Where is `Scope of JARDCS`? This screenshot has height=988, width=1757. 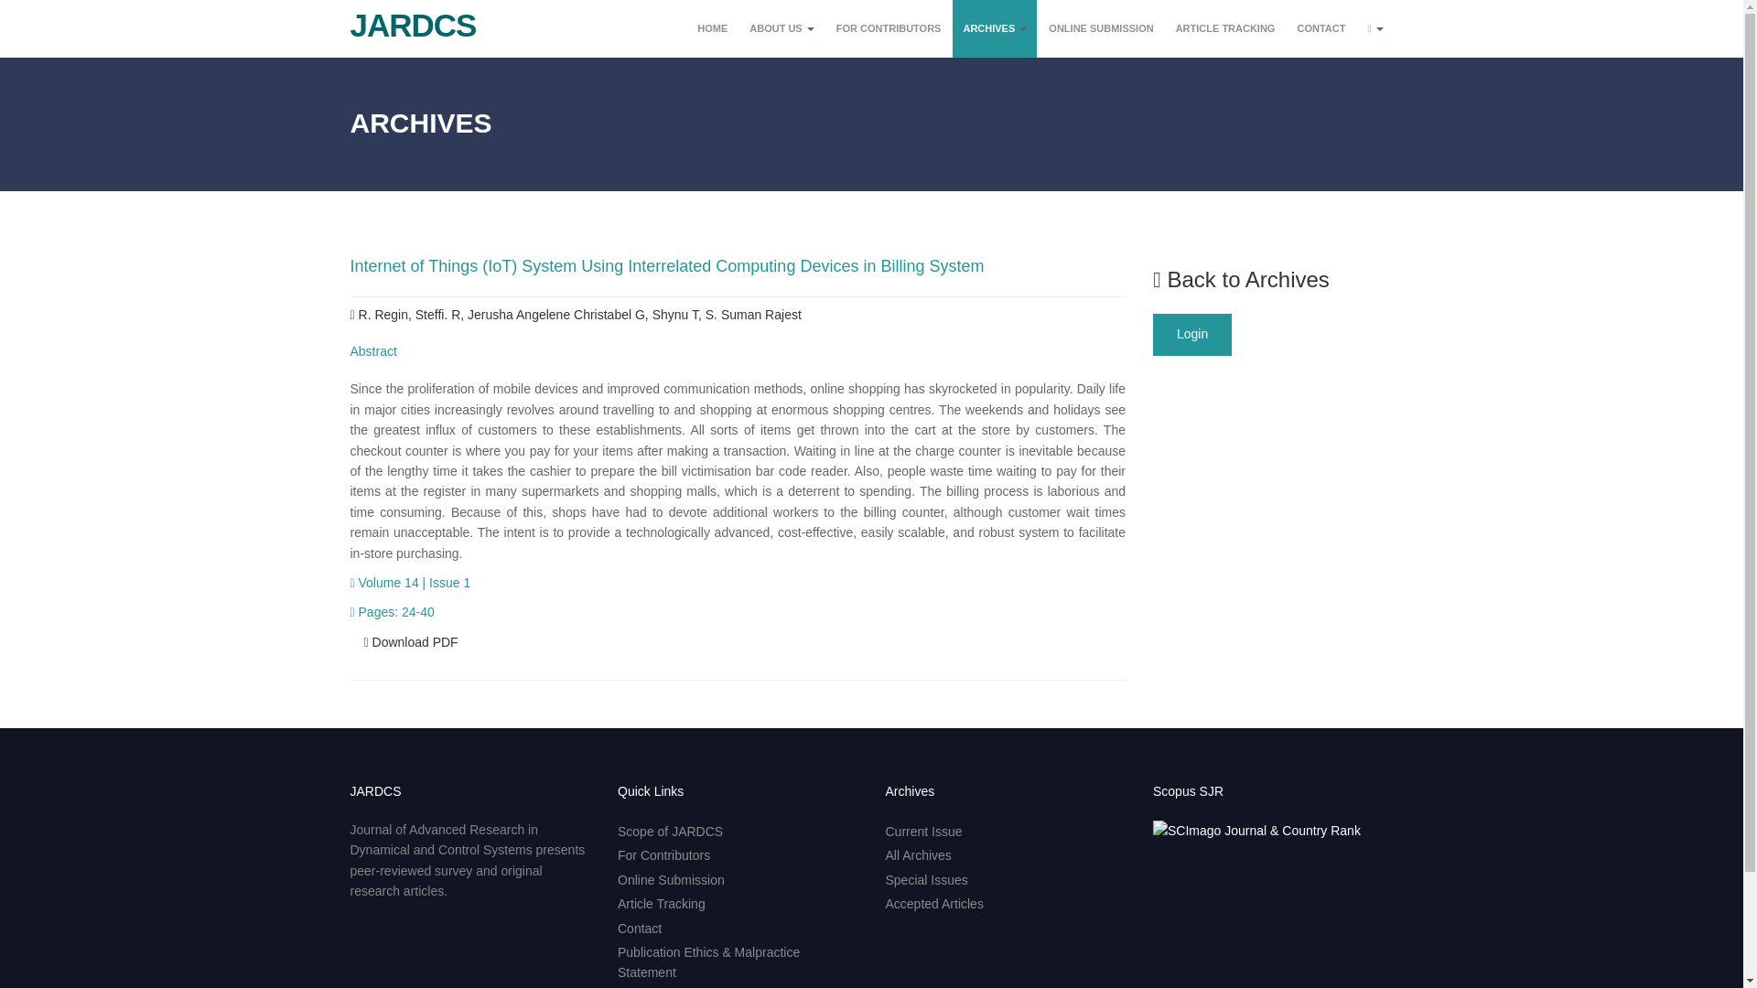
Scope of JARDCS is located at coordinates (670, 831).